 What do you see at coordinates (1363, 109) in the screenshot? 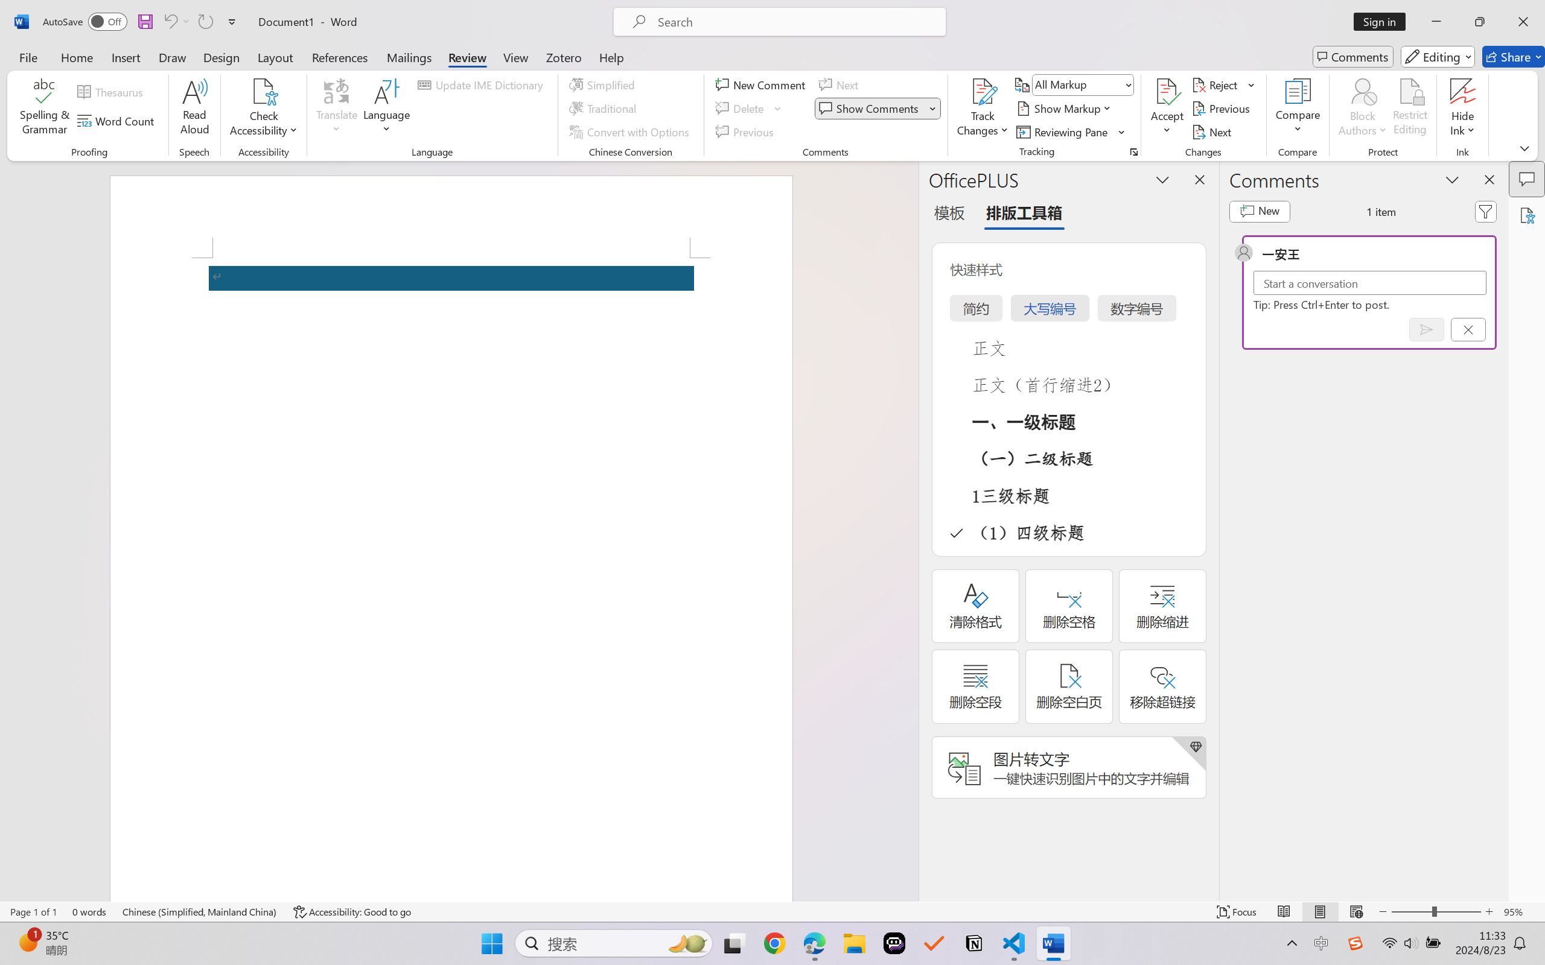
I see `Block Authors` at bounding box center [1363, 109].